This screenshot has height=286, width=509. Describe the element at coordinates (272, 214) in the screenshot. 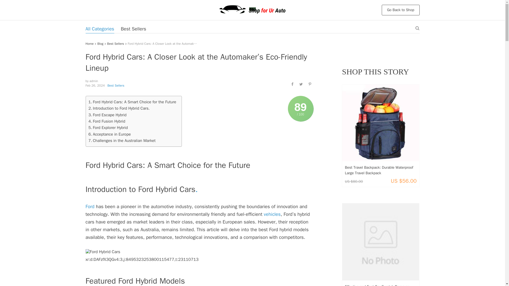

I see `vehicles` at that location.